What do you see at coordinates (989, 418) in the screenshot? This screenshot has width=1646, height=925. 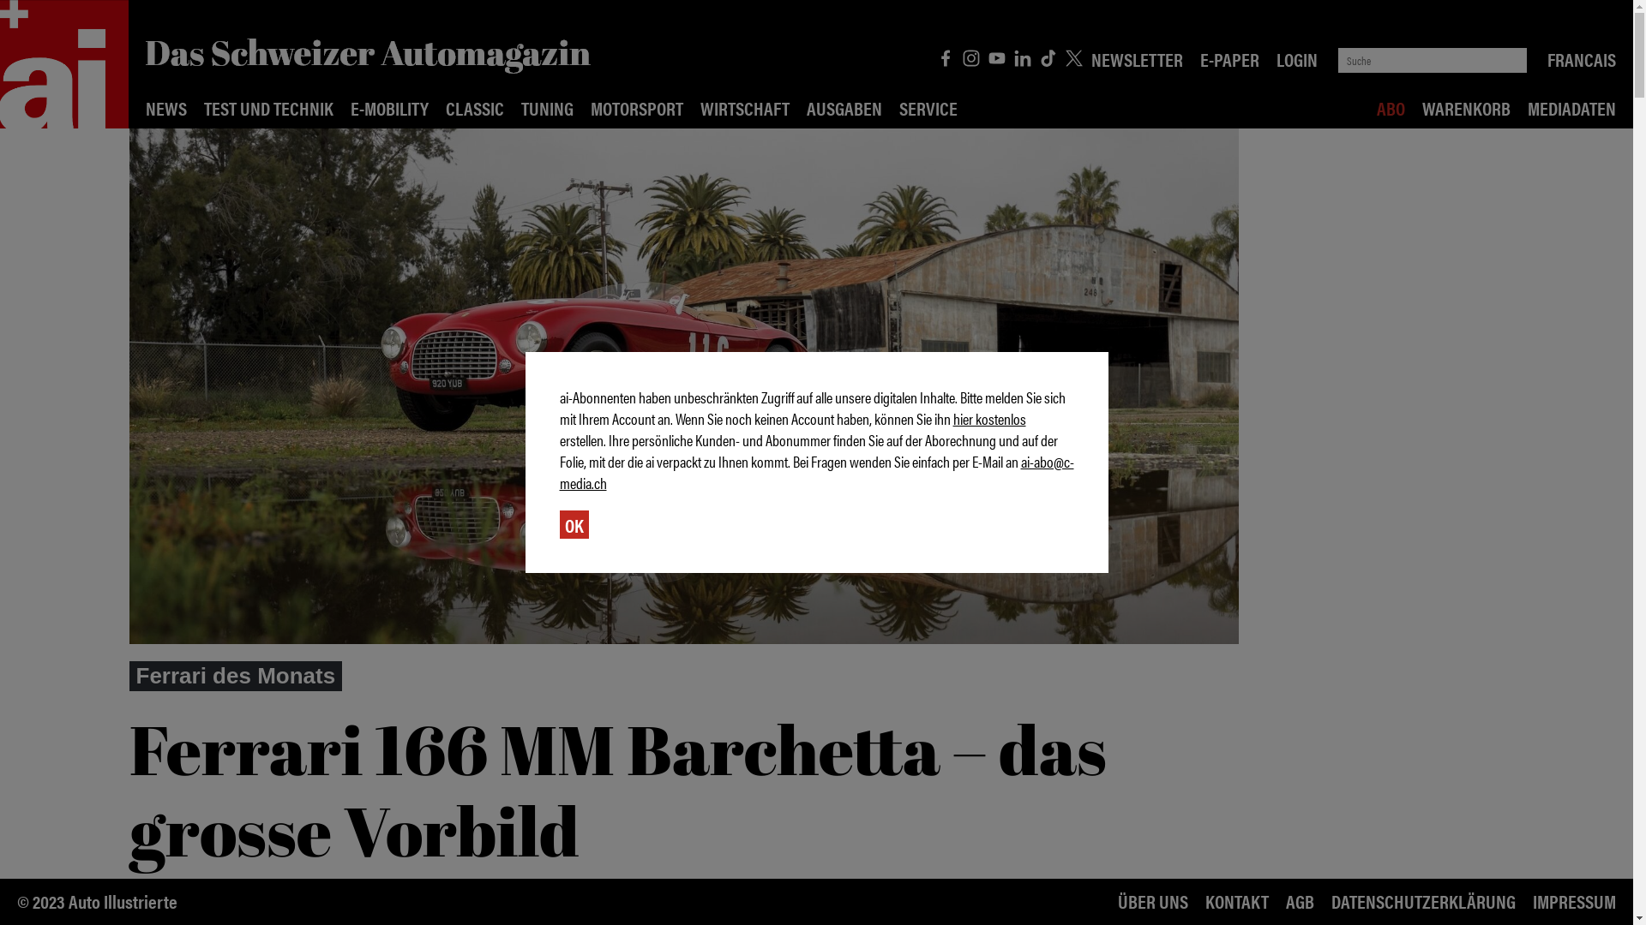 I see `hier kostenlos` at bounding box center [989, 418].